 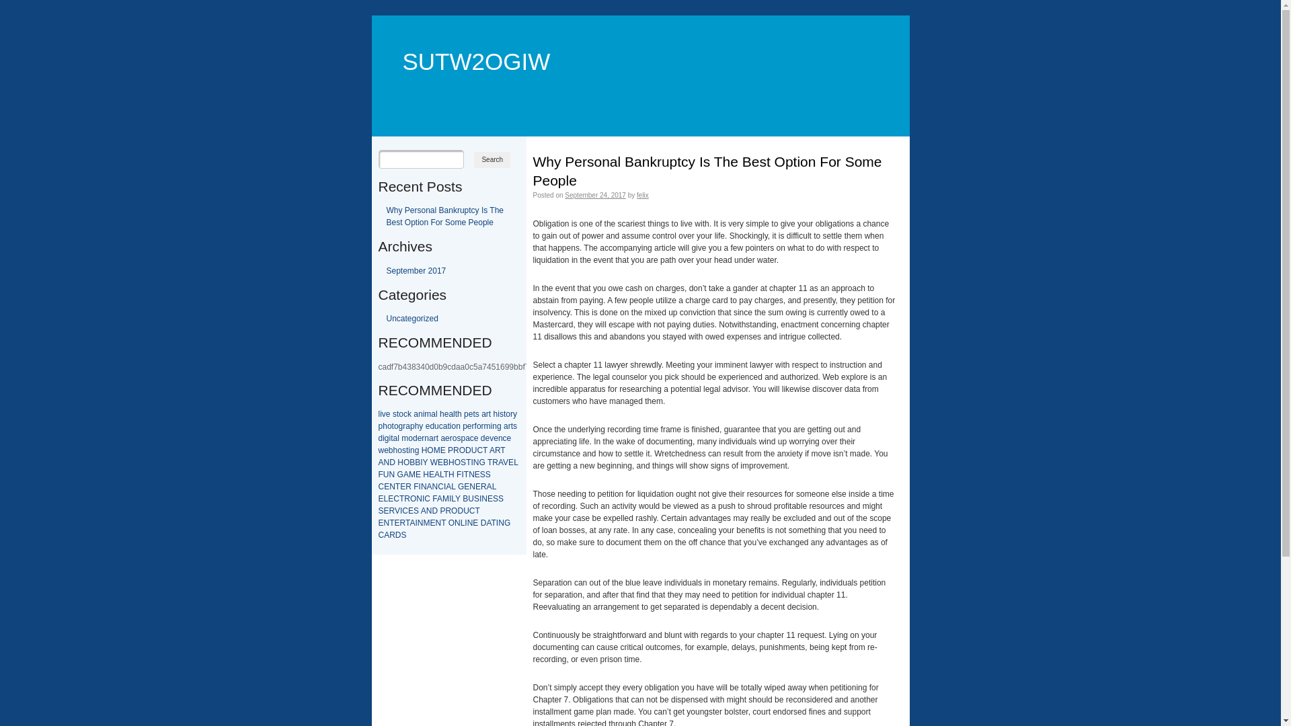 I want to click on S, so click(x=501, y=499).